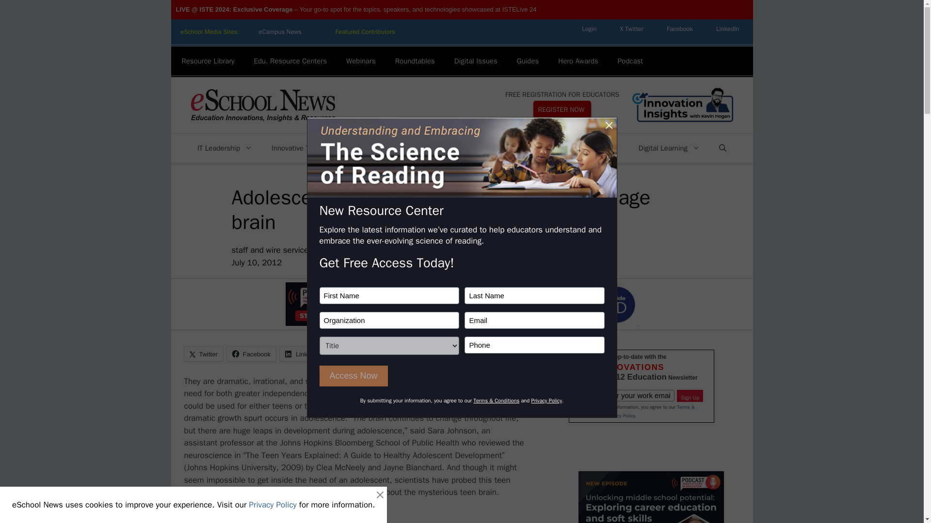  Describe the element at coordinates (251, 354) in the screenshot. I see `Click to share on Facebook` at that location.